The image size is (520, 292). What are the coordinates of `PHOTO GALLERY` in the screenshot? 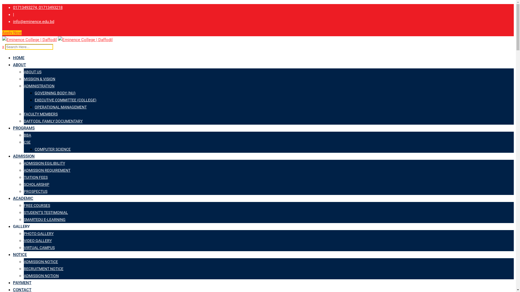 It's located at (39, 234).